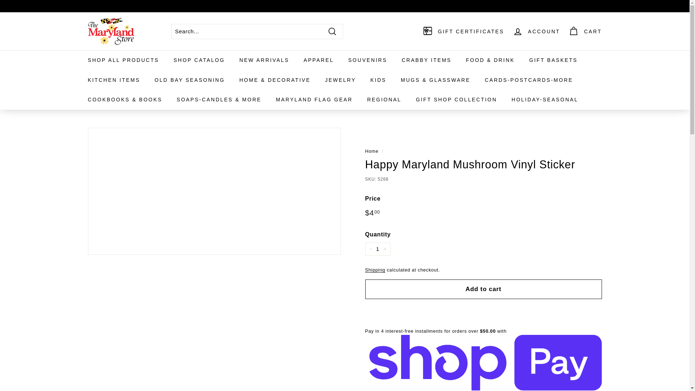  What do you see at coordinates (264, 60) in the screenshot?
I see `NEW ARRIVALS` at bounding box center [264, 60].